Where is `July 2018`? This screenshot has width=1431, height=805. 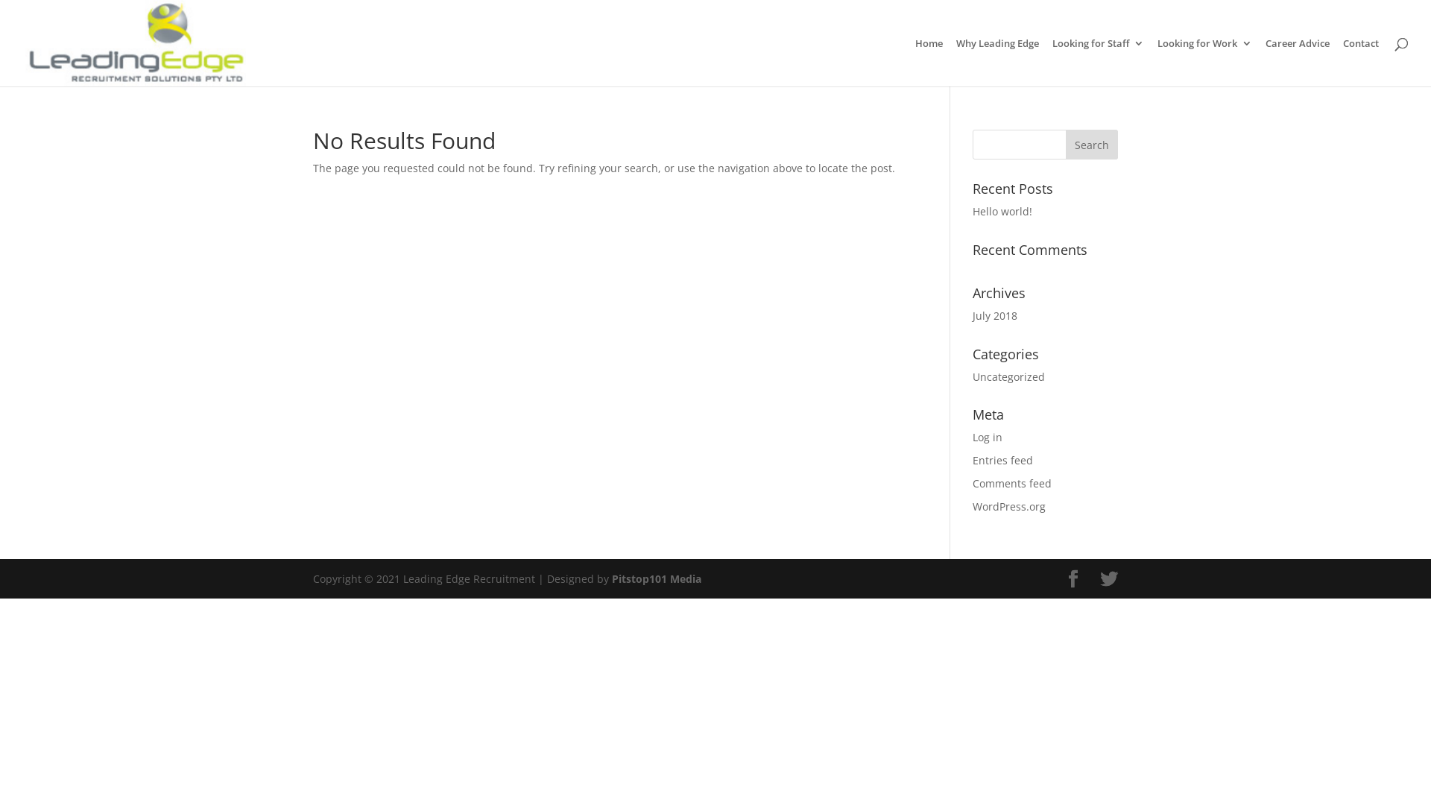 July 2018 is located at coordinates (995, 316).